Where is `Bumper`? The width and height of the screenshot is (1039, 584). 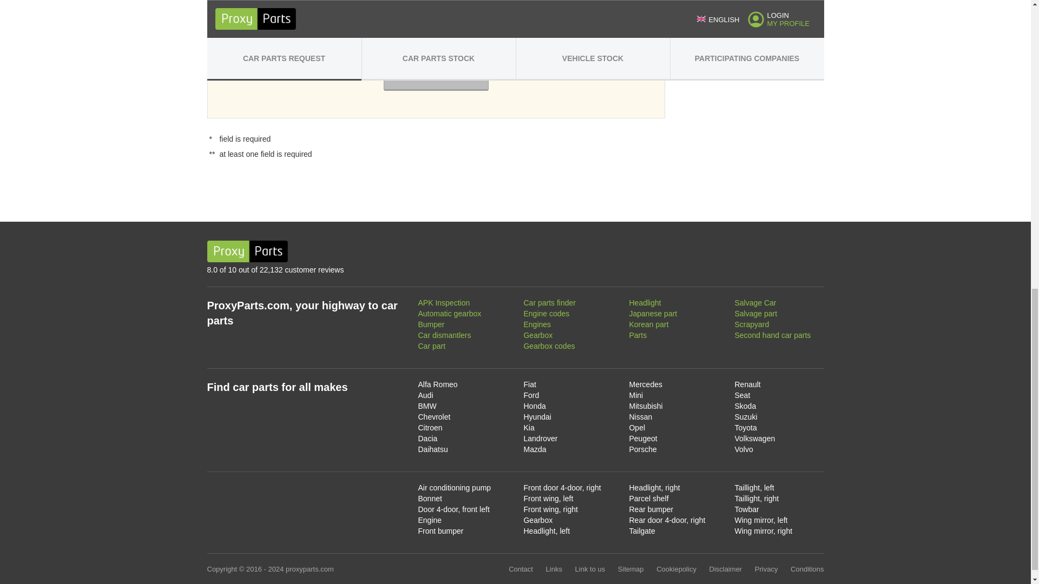 Bumper is located at coordinates (431, 324).